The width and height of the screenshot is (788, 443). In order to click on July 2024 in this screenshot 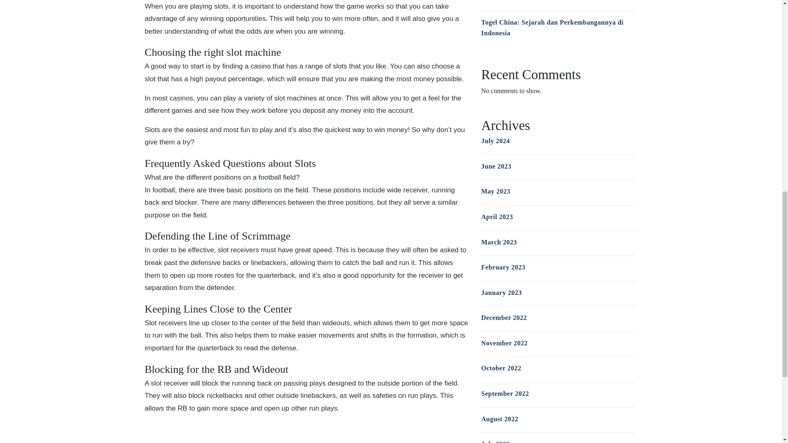, I will do `click(495, 141)`.